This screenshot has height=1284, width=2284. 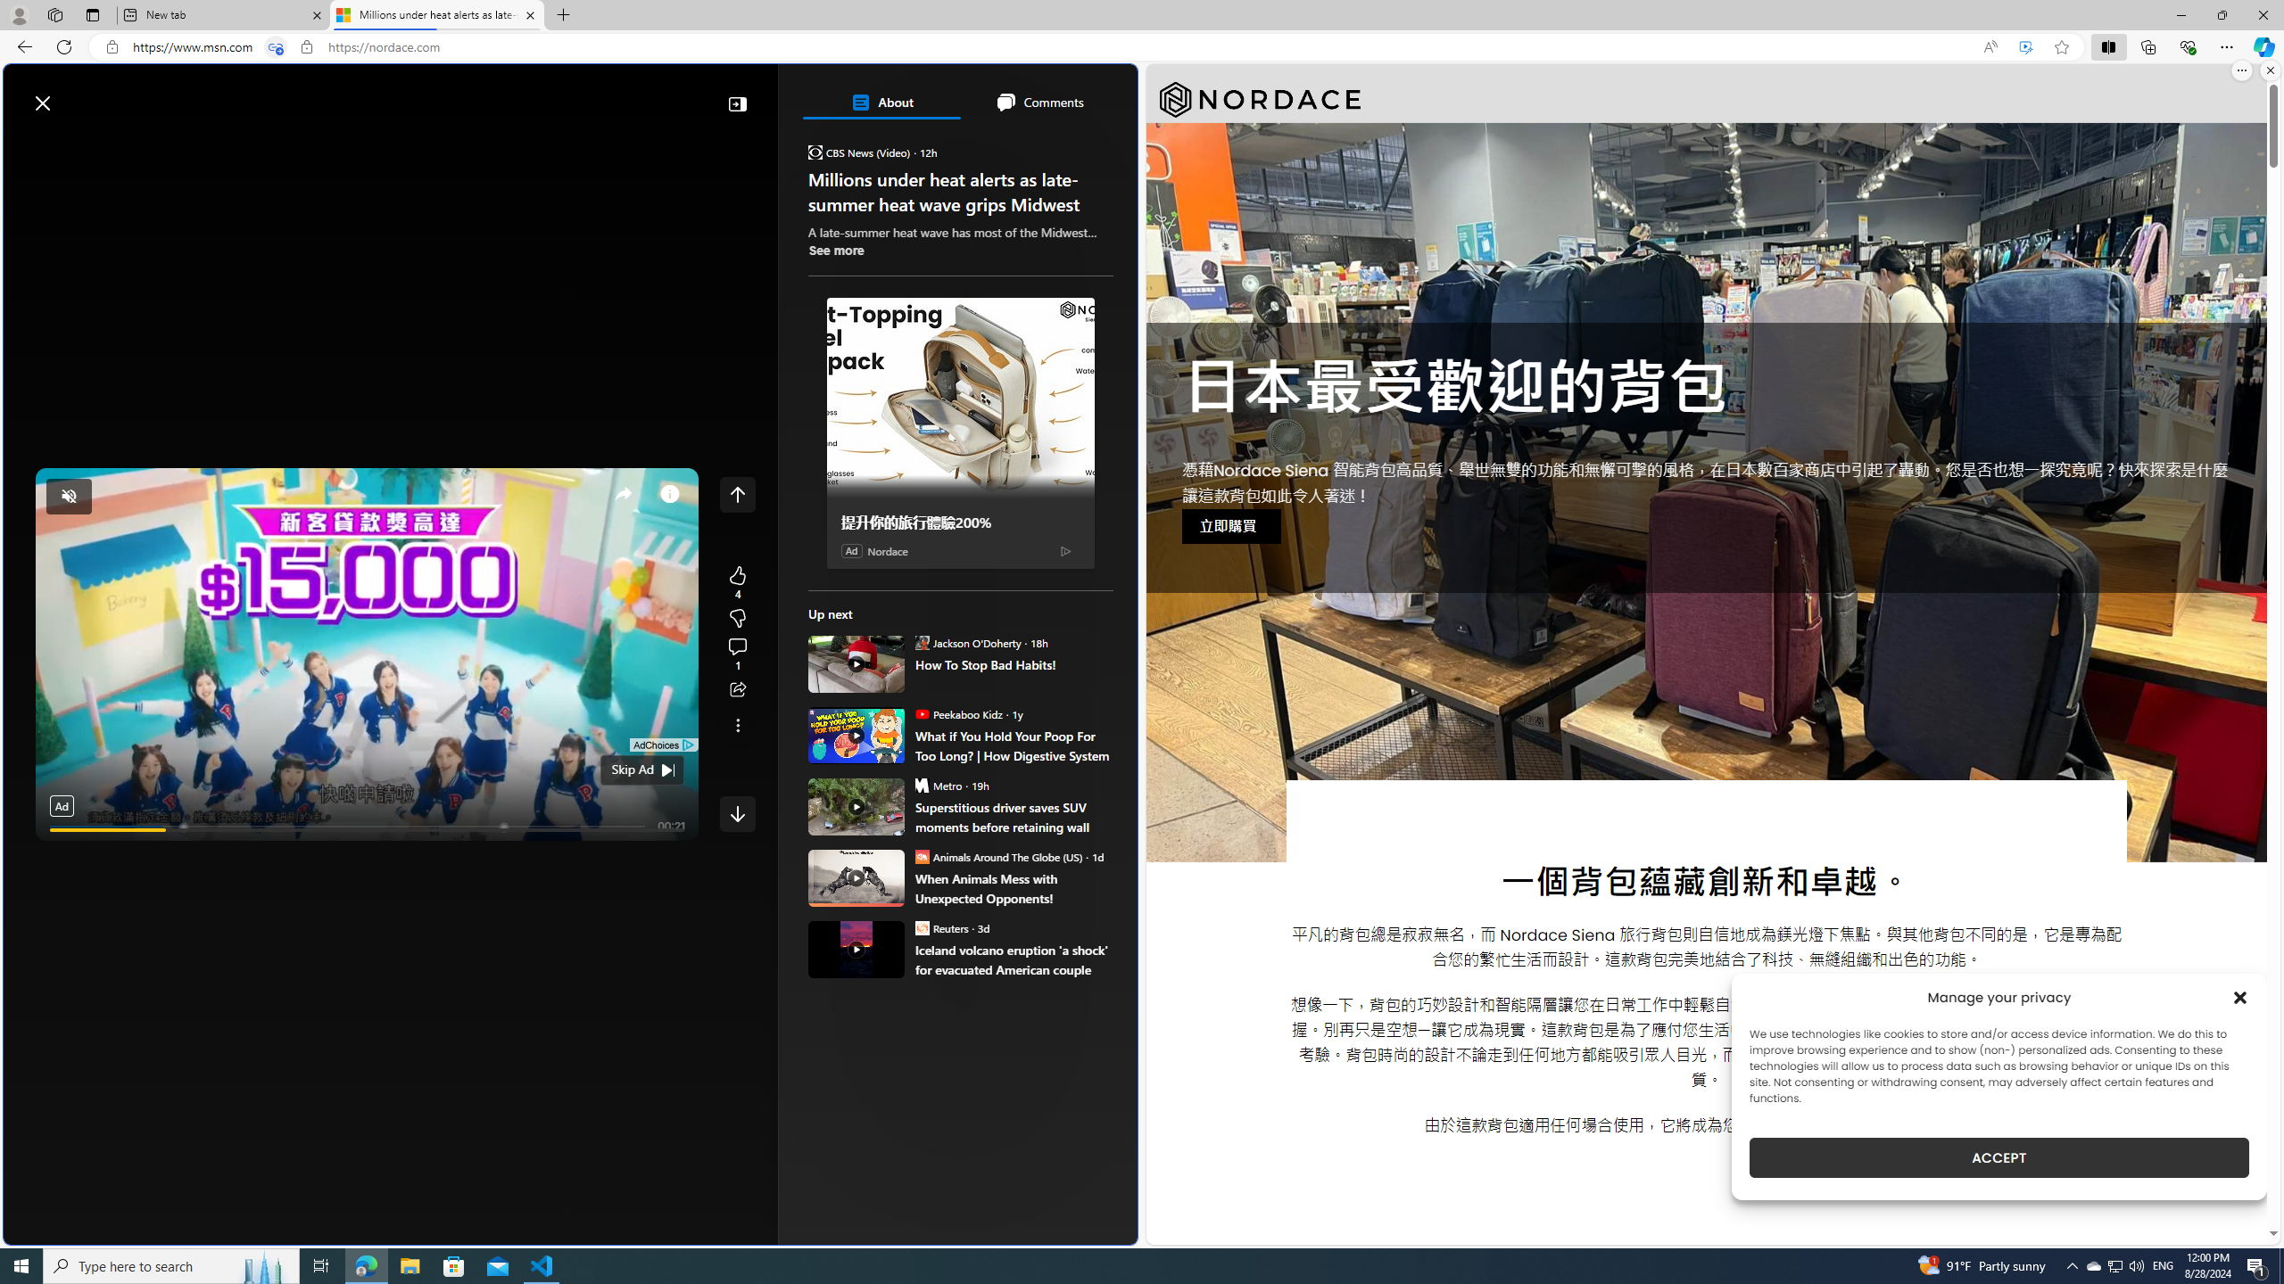 What do you see at coordinates (737, 582) in the screenshot?
I see `4 Like` at bounding box center [737, 582].